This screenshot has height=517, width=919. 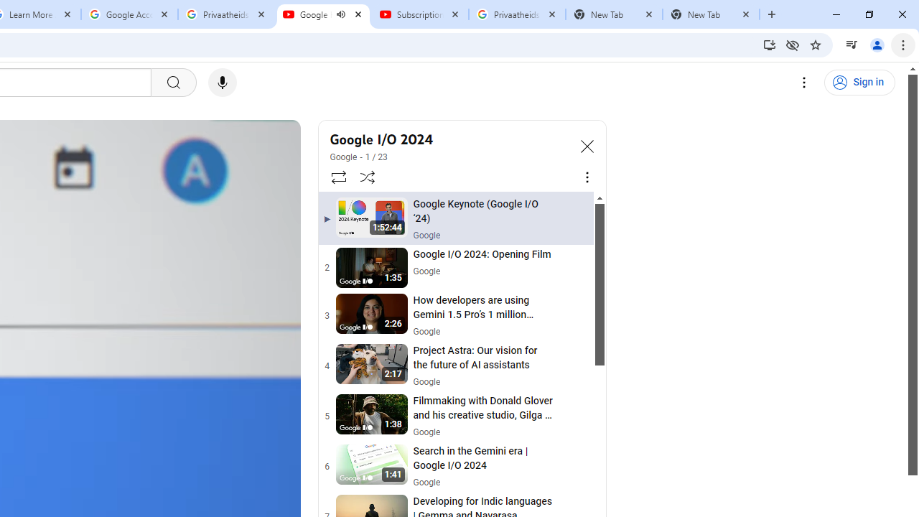 What do you see at coordinates (223, 83) in the screenshot?
I see `Search with your voice` at bounding box center [223, 83].